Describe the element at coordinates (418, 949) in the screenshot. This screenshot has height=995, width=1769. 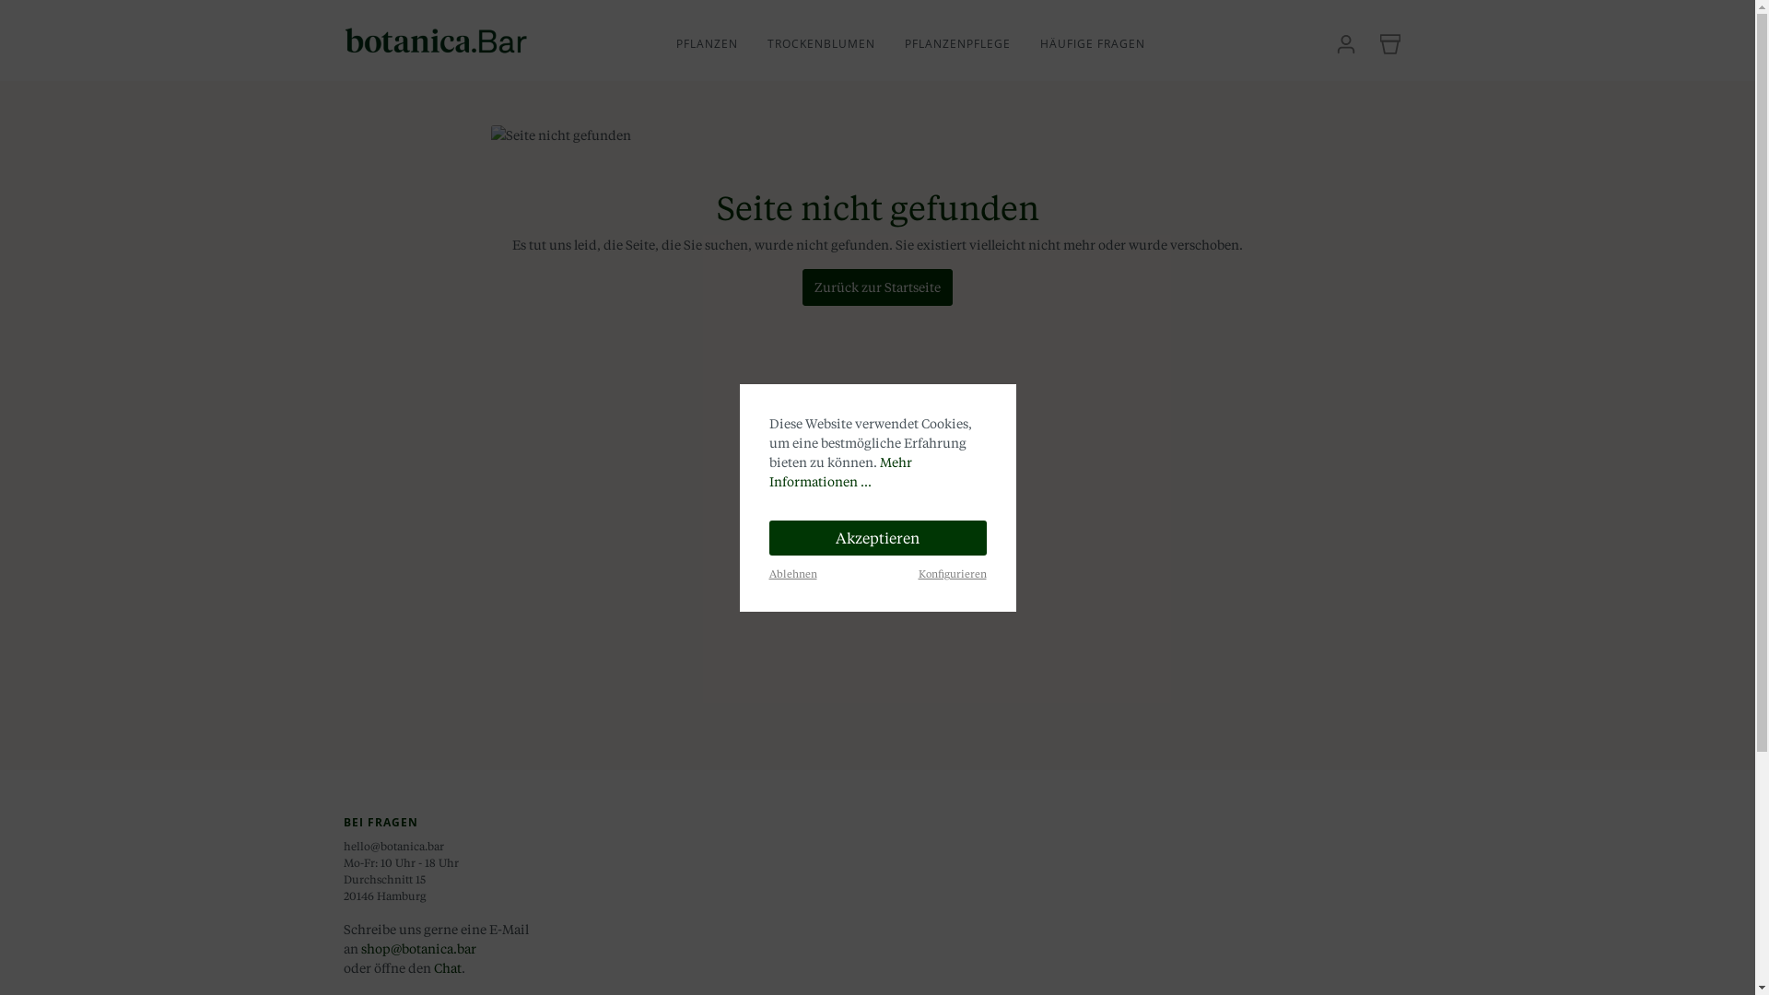
I see `shop@botanica.bar` at that location.